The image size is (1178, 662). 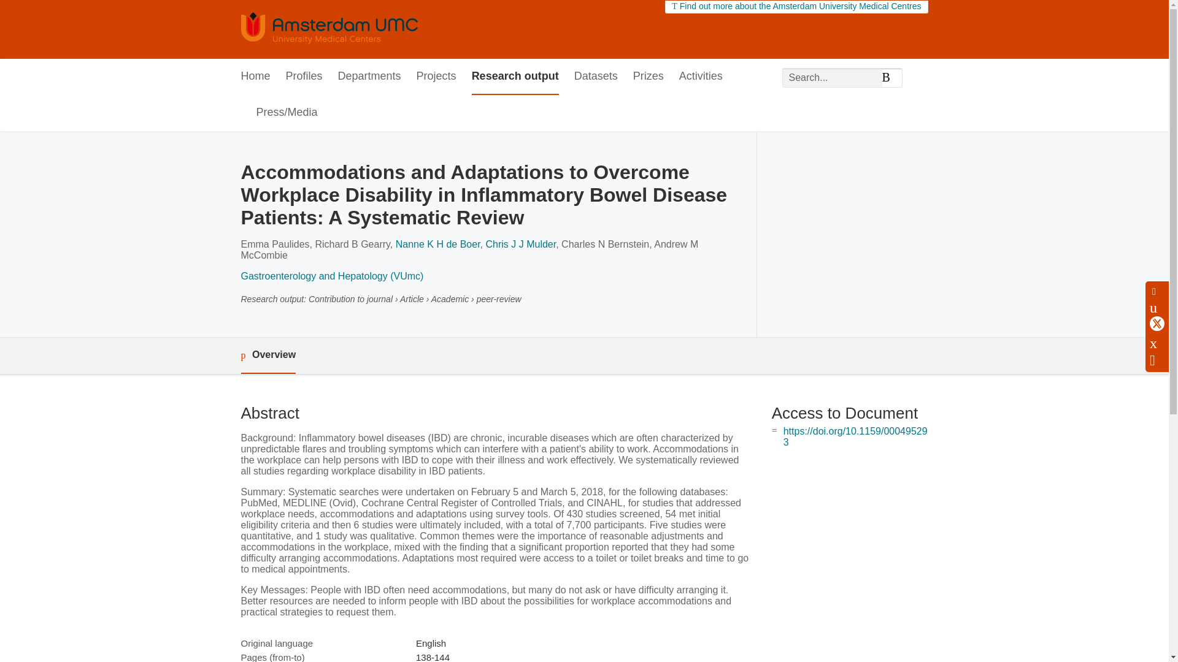 What do you see at coordinates (437, 77) in the screenshot?
I see `Projects` at bounding box center [437, 77].